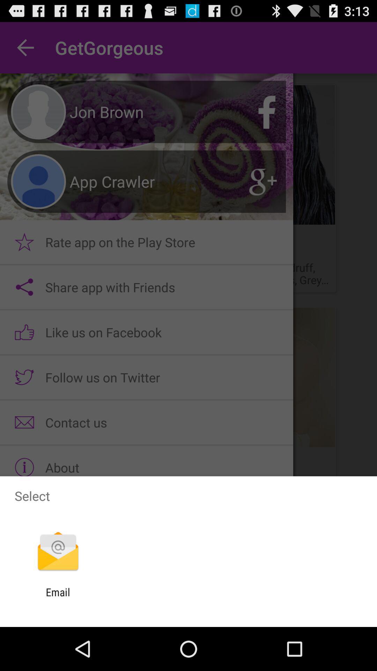 The image size is (377, 671). I want to click on turn on email, so click(58, 598).